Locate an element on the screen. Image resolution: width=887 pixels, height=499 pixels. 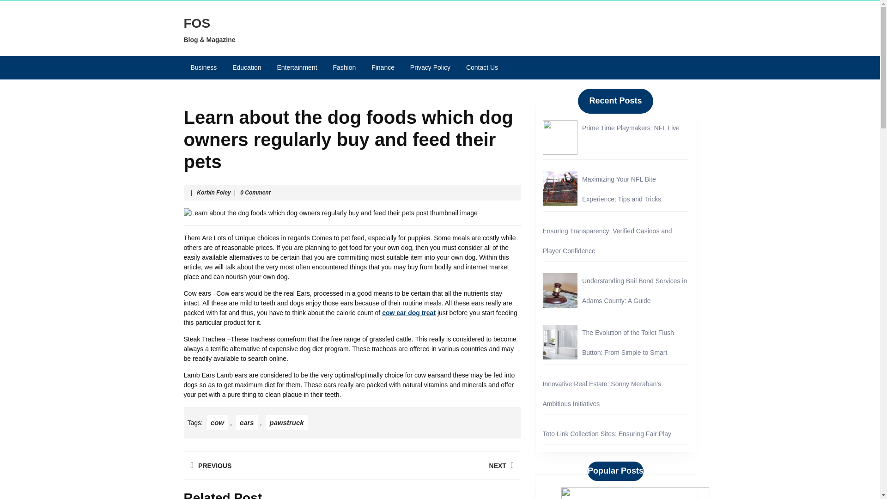
cow is located at coordinates (634, 291).